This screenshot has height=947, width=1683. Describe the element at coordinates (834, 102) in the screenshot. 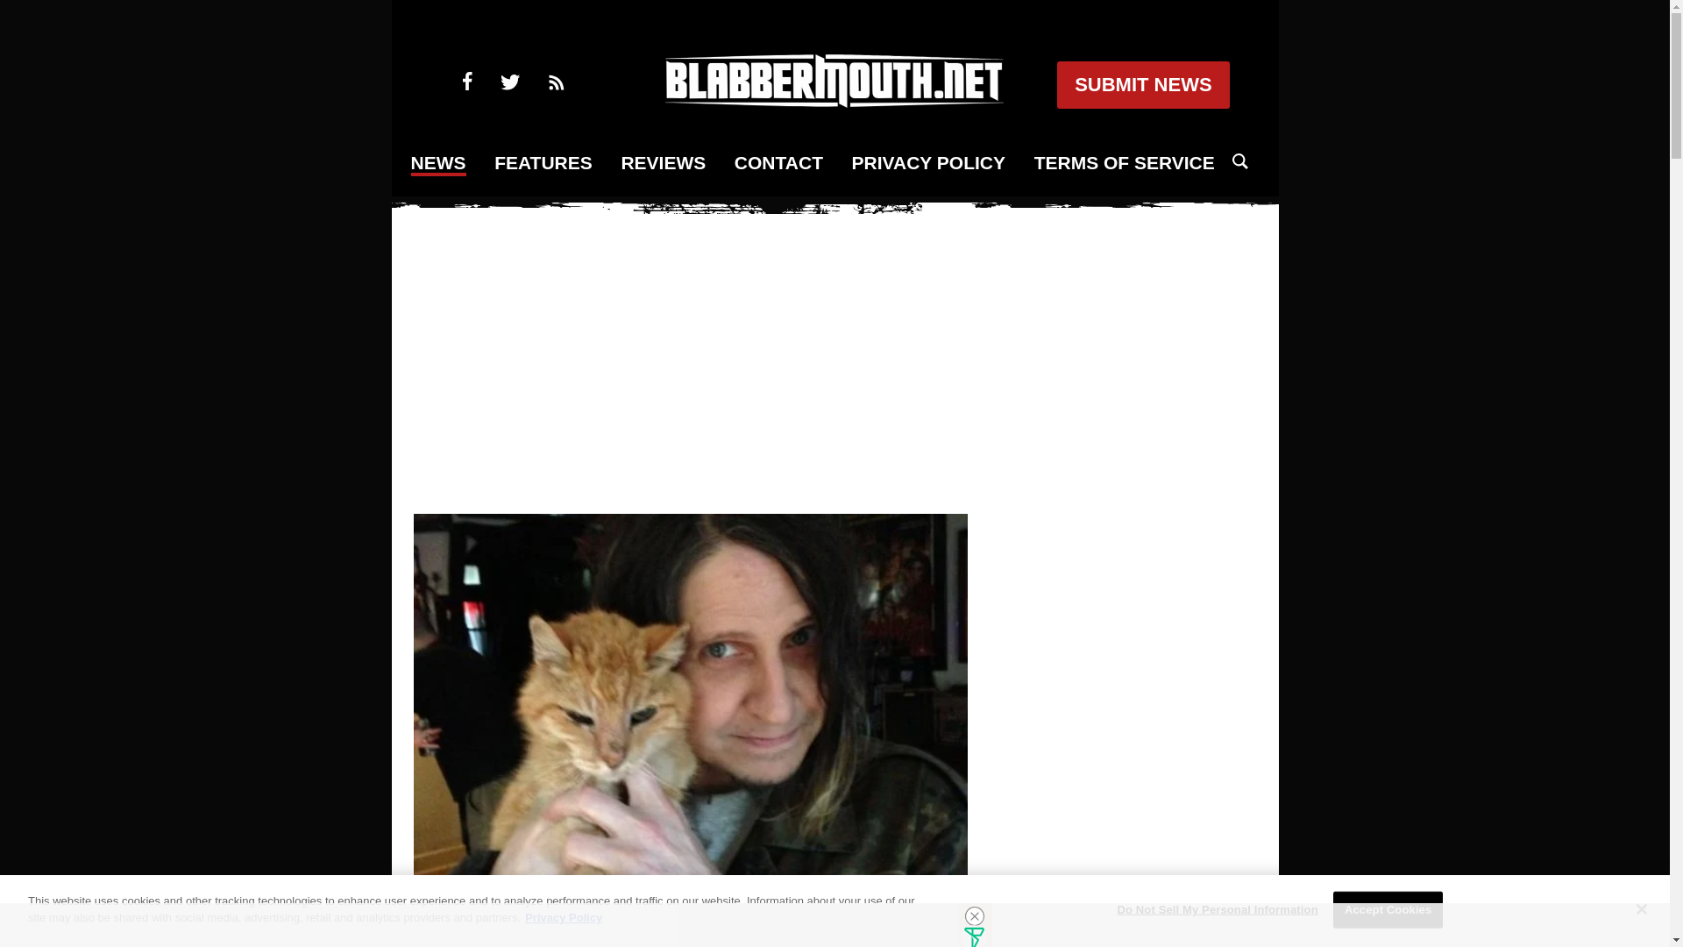

I see `blabbermouth` at that location.